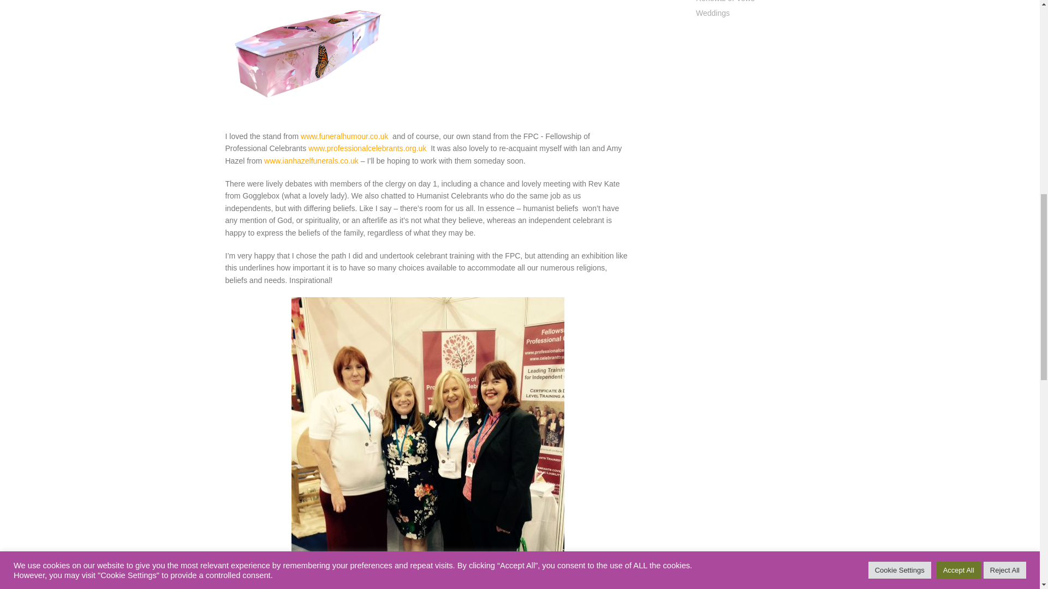  What do you see at coordinates (344, 136) in the screenshot?
I see `www.funeralhumour.co.uk` at bounding box center [344, 136].